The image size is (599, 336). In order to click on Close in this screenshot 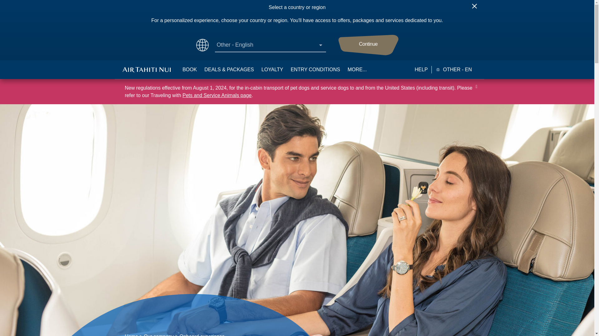, I will do `click(477, 9)`.